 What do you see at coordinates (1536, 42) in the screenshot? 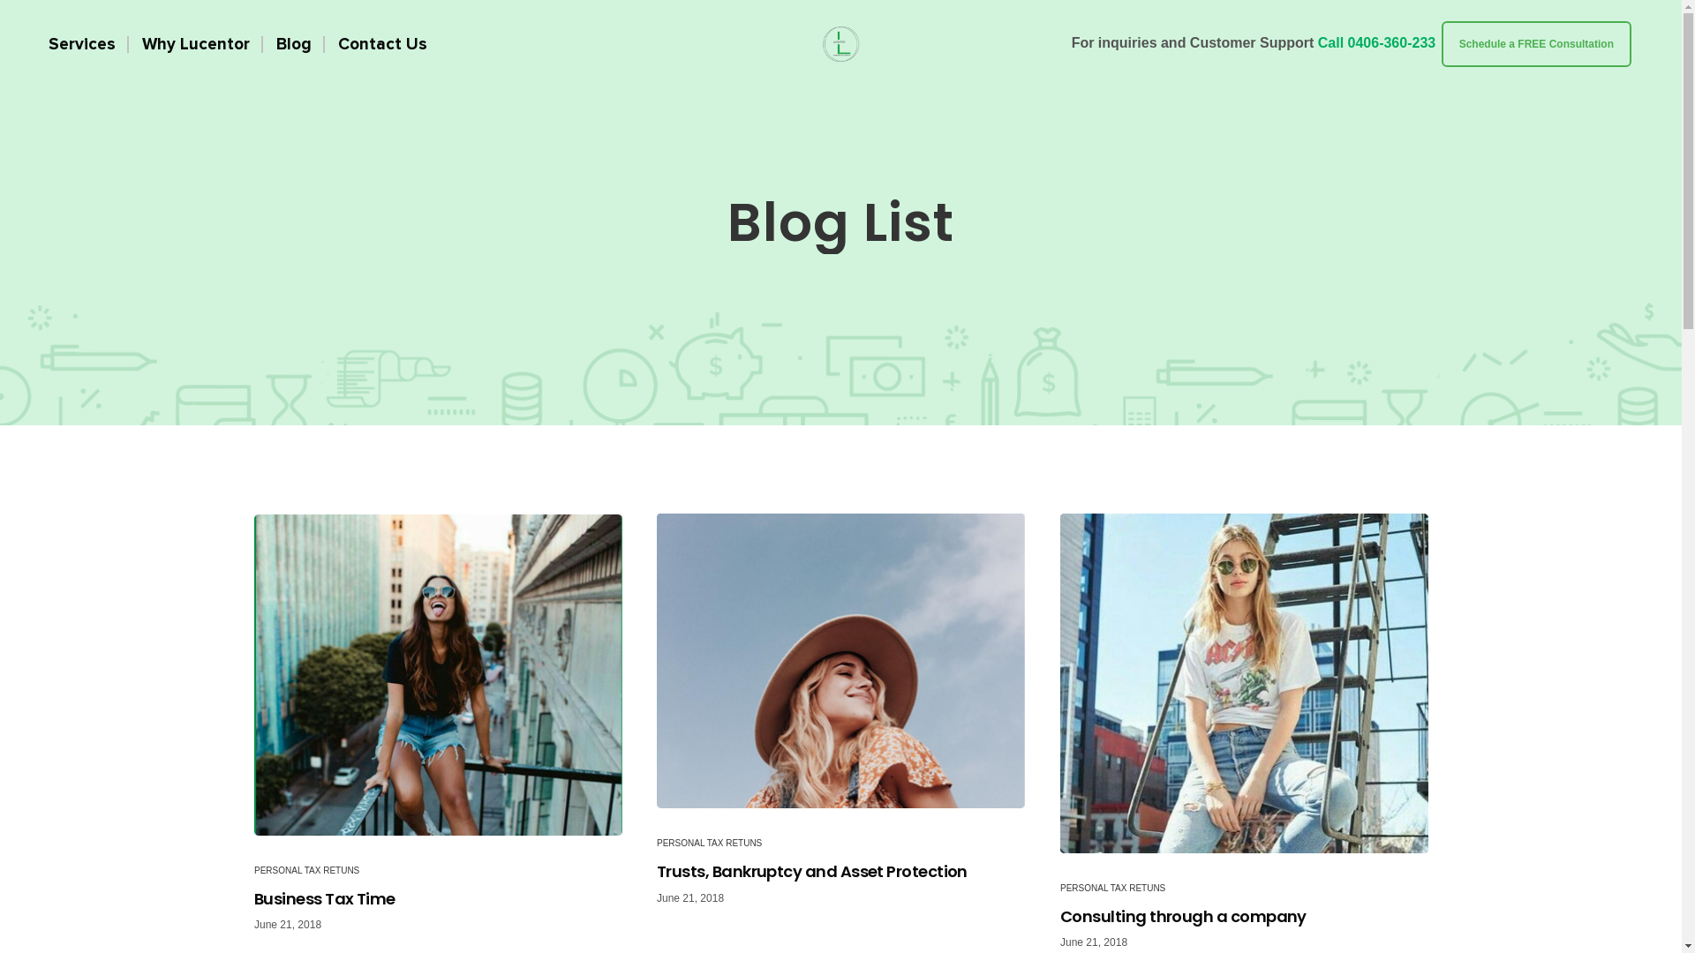
I see `Schedule a FREE Consultation` at bounding box center [1536, 42].